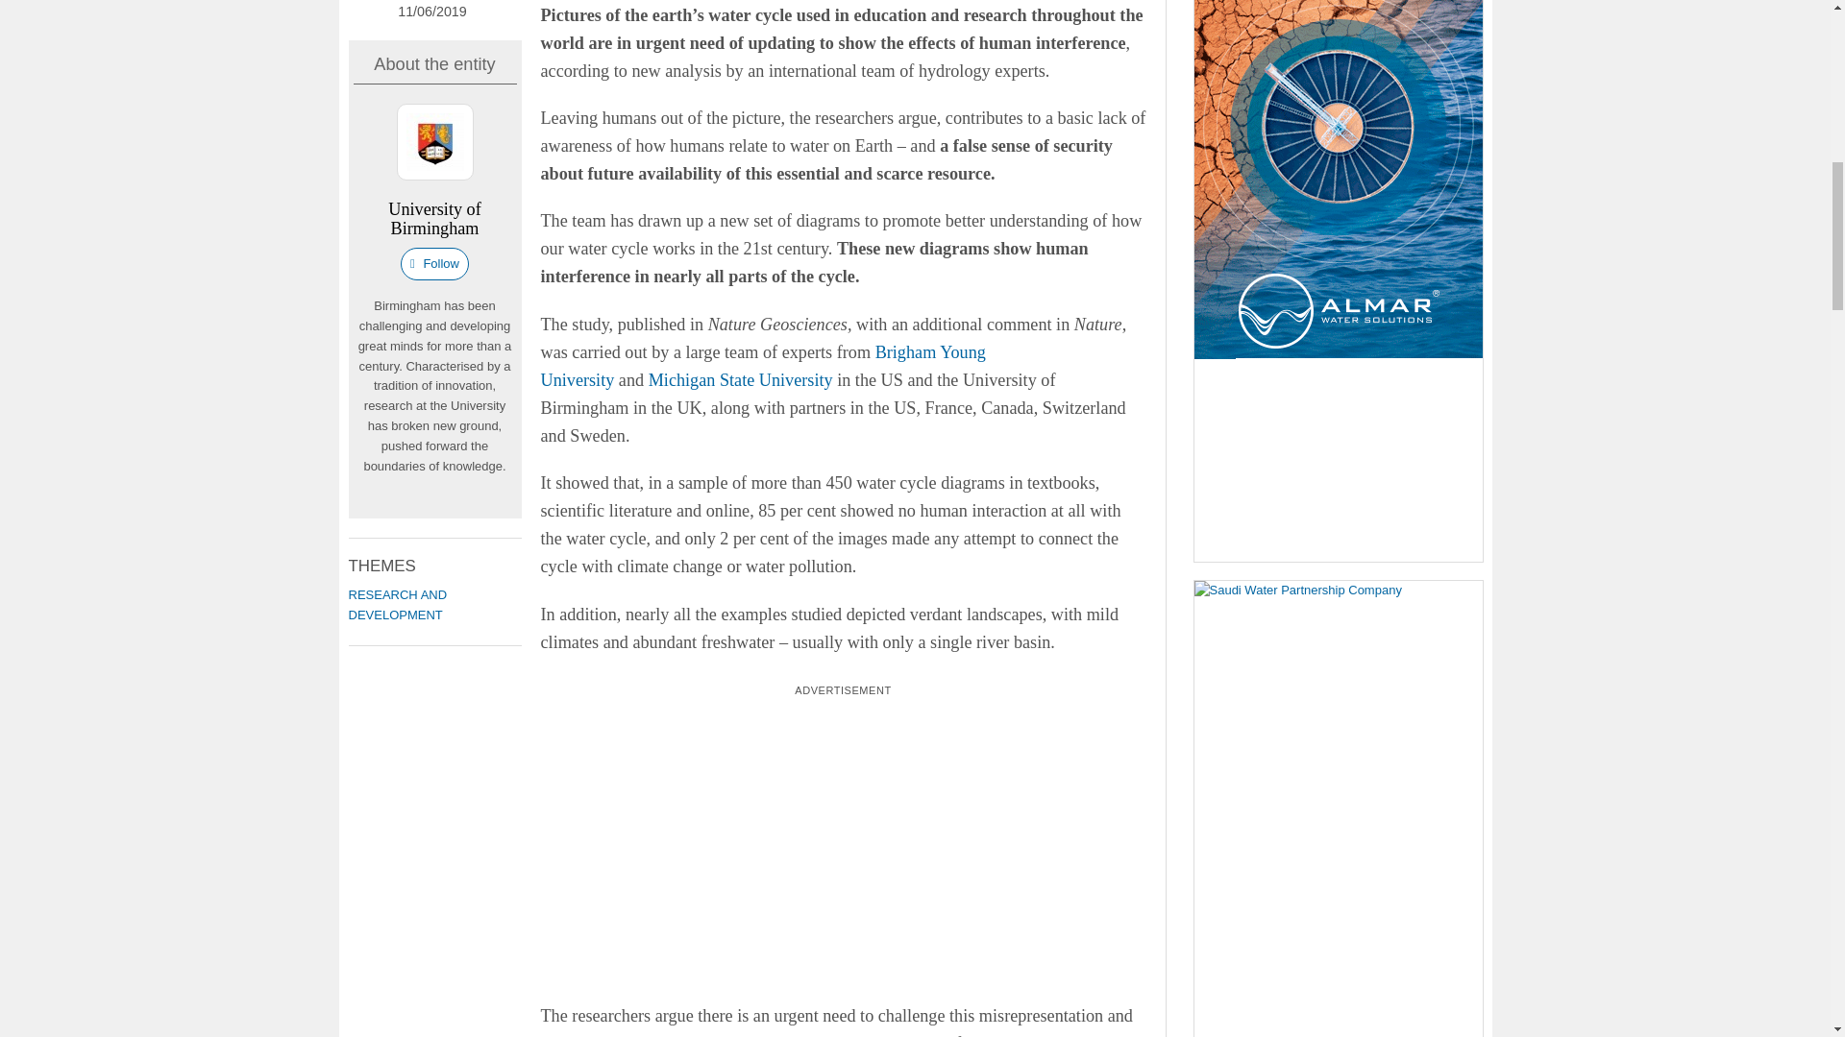 This screenshot has width=1845, height=1037. What do you see at coordinates (407, 501) in the screenshot?
I see `View University of Birmingham 's profile on Facebook` at bounding box center [407, 501].